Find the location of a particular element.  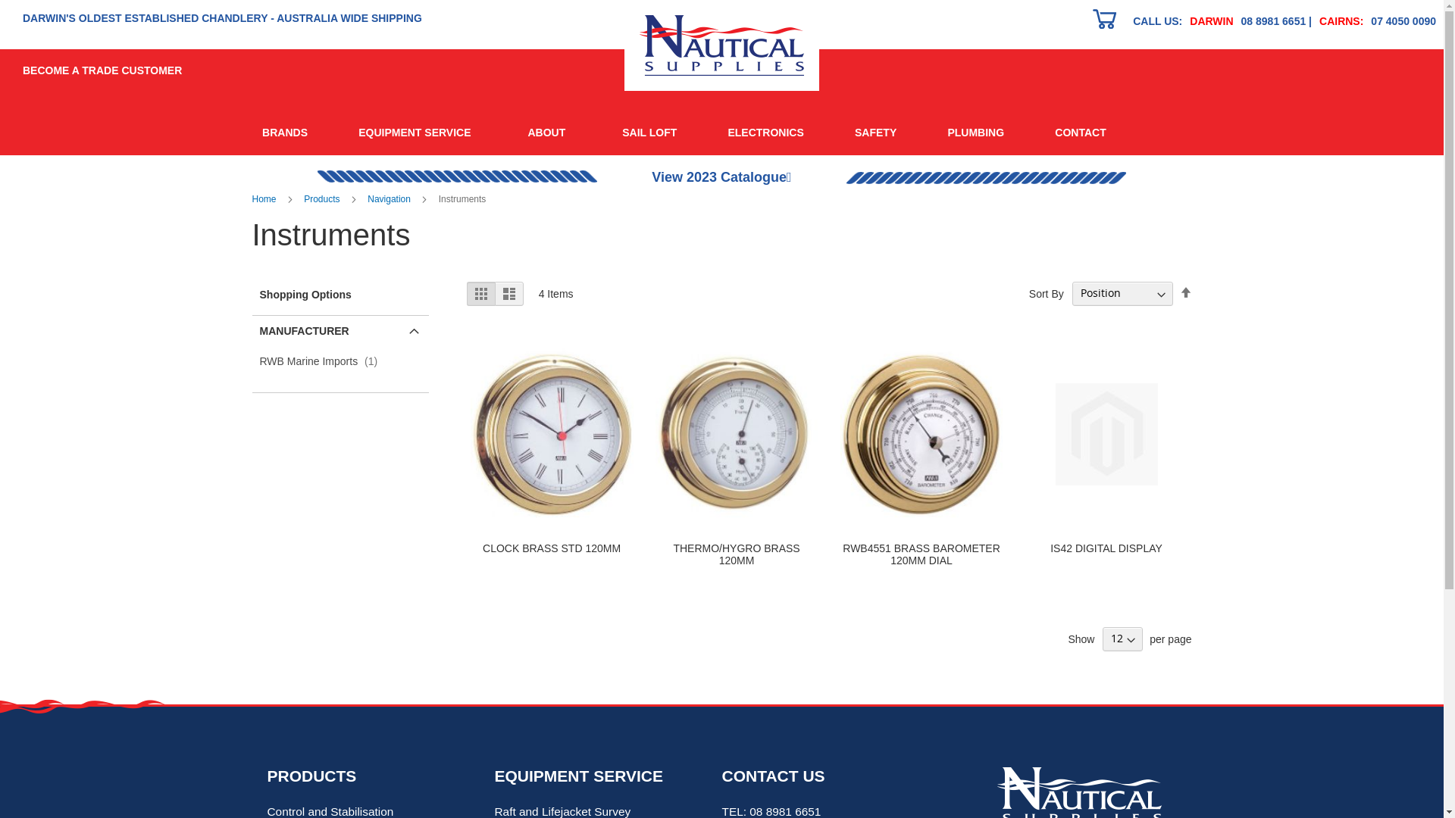

THERMO/HYGRO BRASS 120MM is located at coordinates (737, 554).